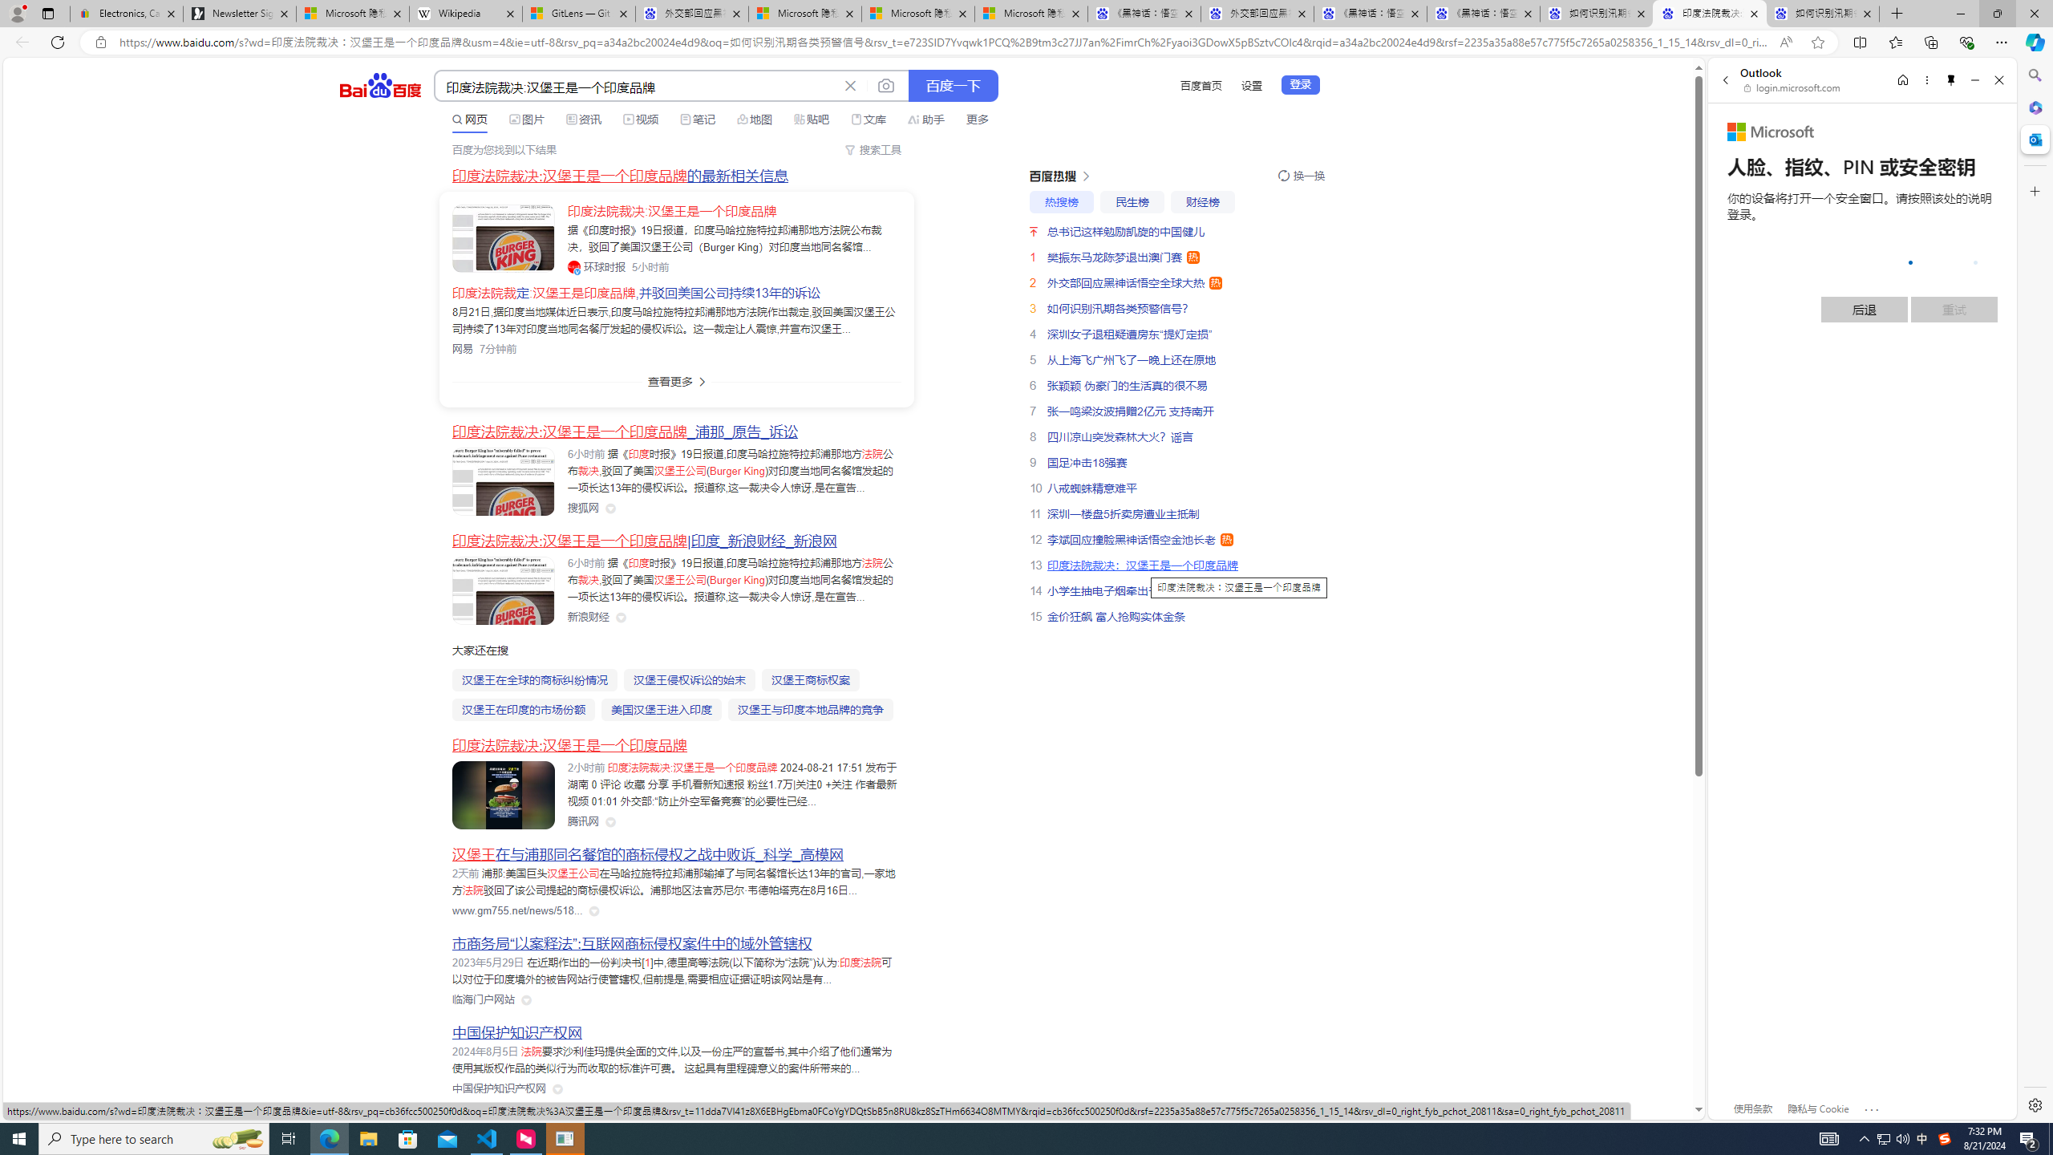 The width and height of the screenshot is (2053, 1155). I want to click on Unpin side pane, so click(1951, 80).